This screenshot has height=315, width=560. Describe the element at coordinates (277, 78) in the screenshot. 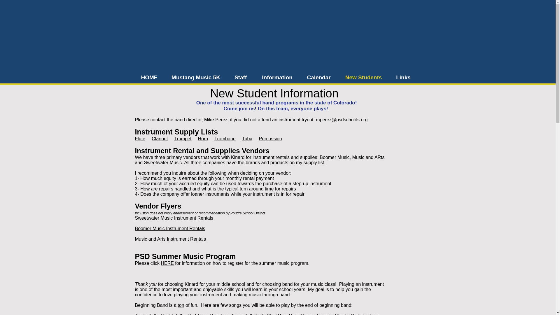

I see `Information` at that location.